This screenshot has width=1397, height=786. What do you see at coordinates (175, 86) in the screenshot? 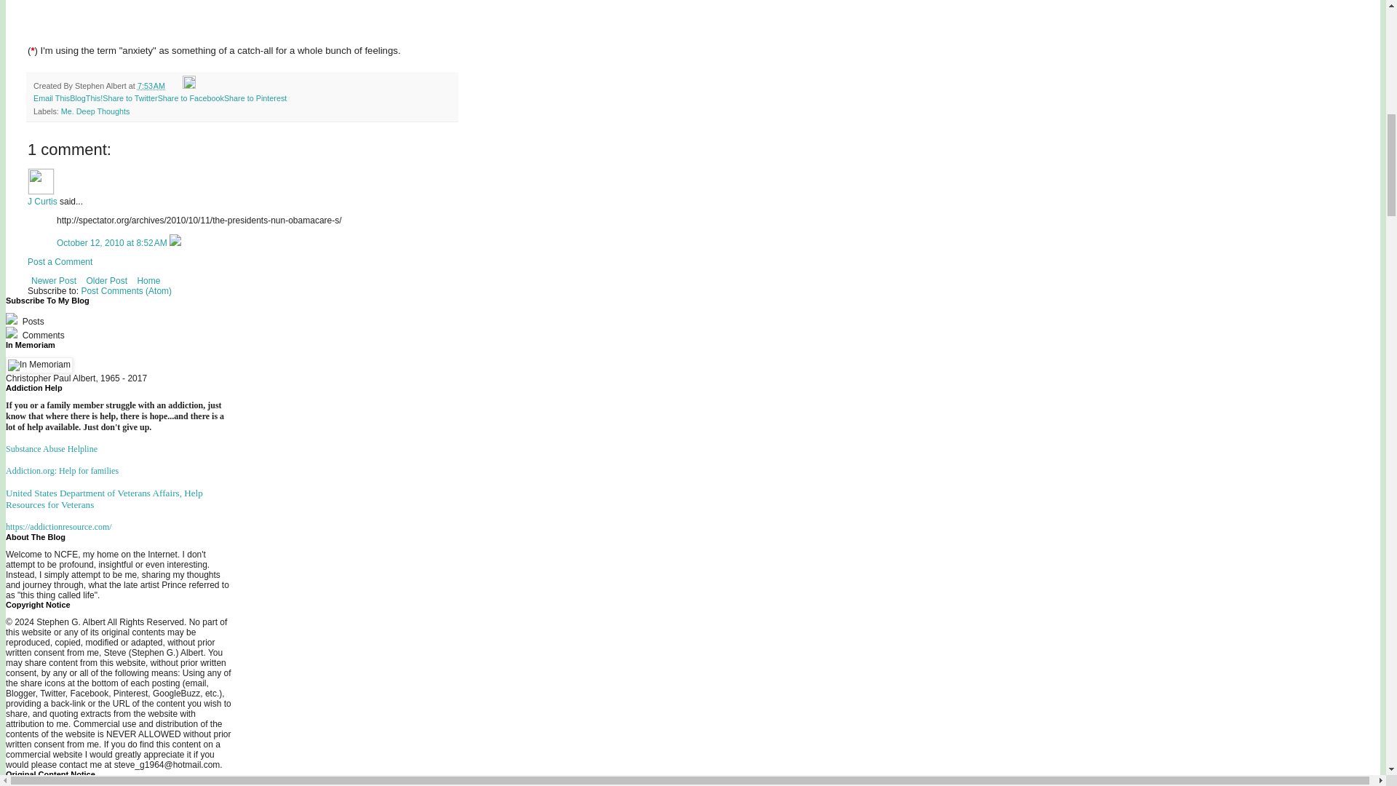
I see `Email Post` at bounding box center [175, 86].